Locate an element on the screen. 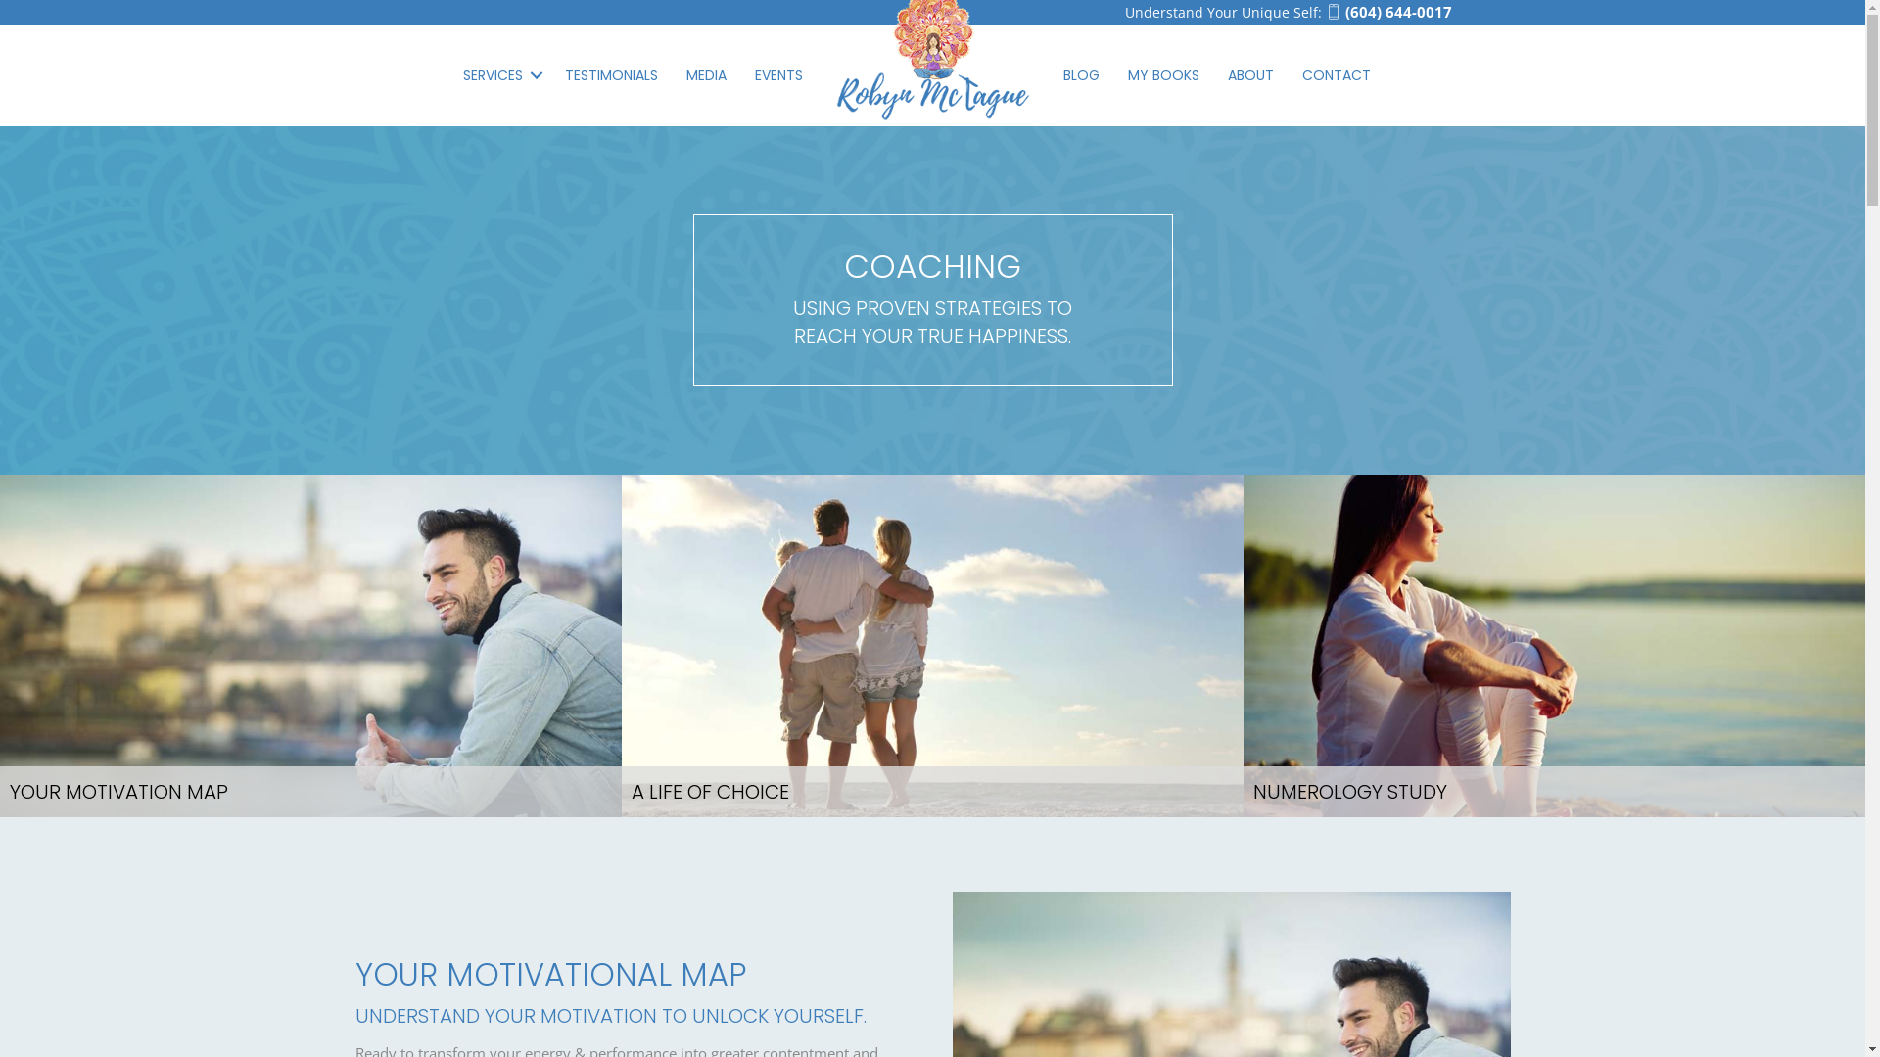  YOUR MOTIVATION MAP is located at coordinates (311, 646).